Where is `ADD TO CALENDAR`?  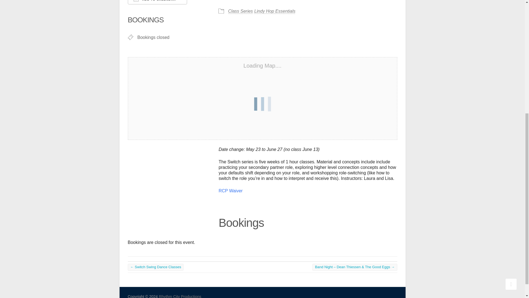 ADD TO CALENDAR is located at coordinates (158, 2).